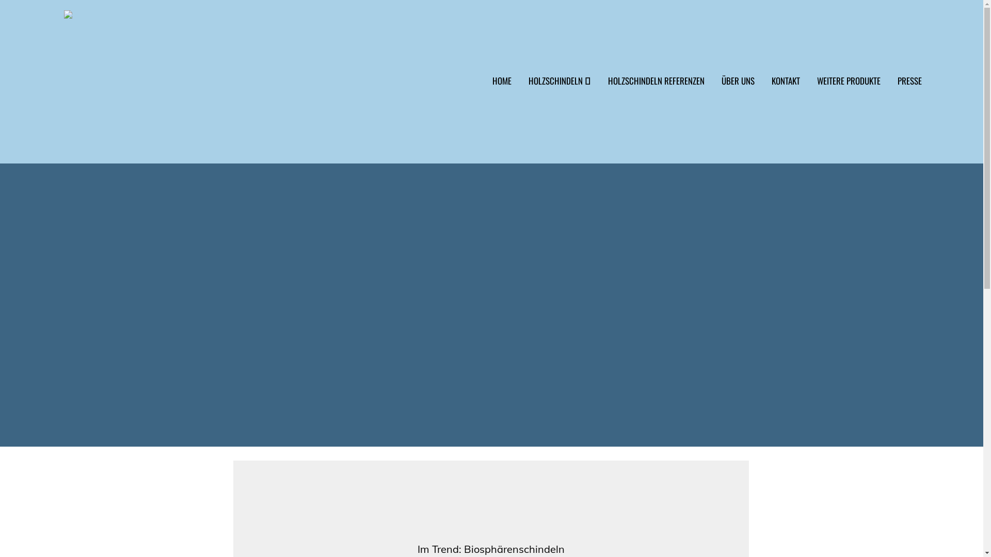  What do you see at coordinates (651, 87) in the screenshot?
I see `HOLZSCHINDELN REFERENZEN` at bounding box center [651, 87].